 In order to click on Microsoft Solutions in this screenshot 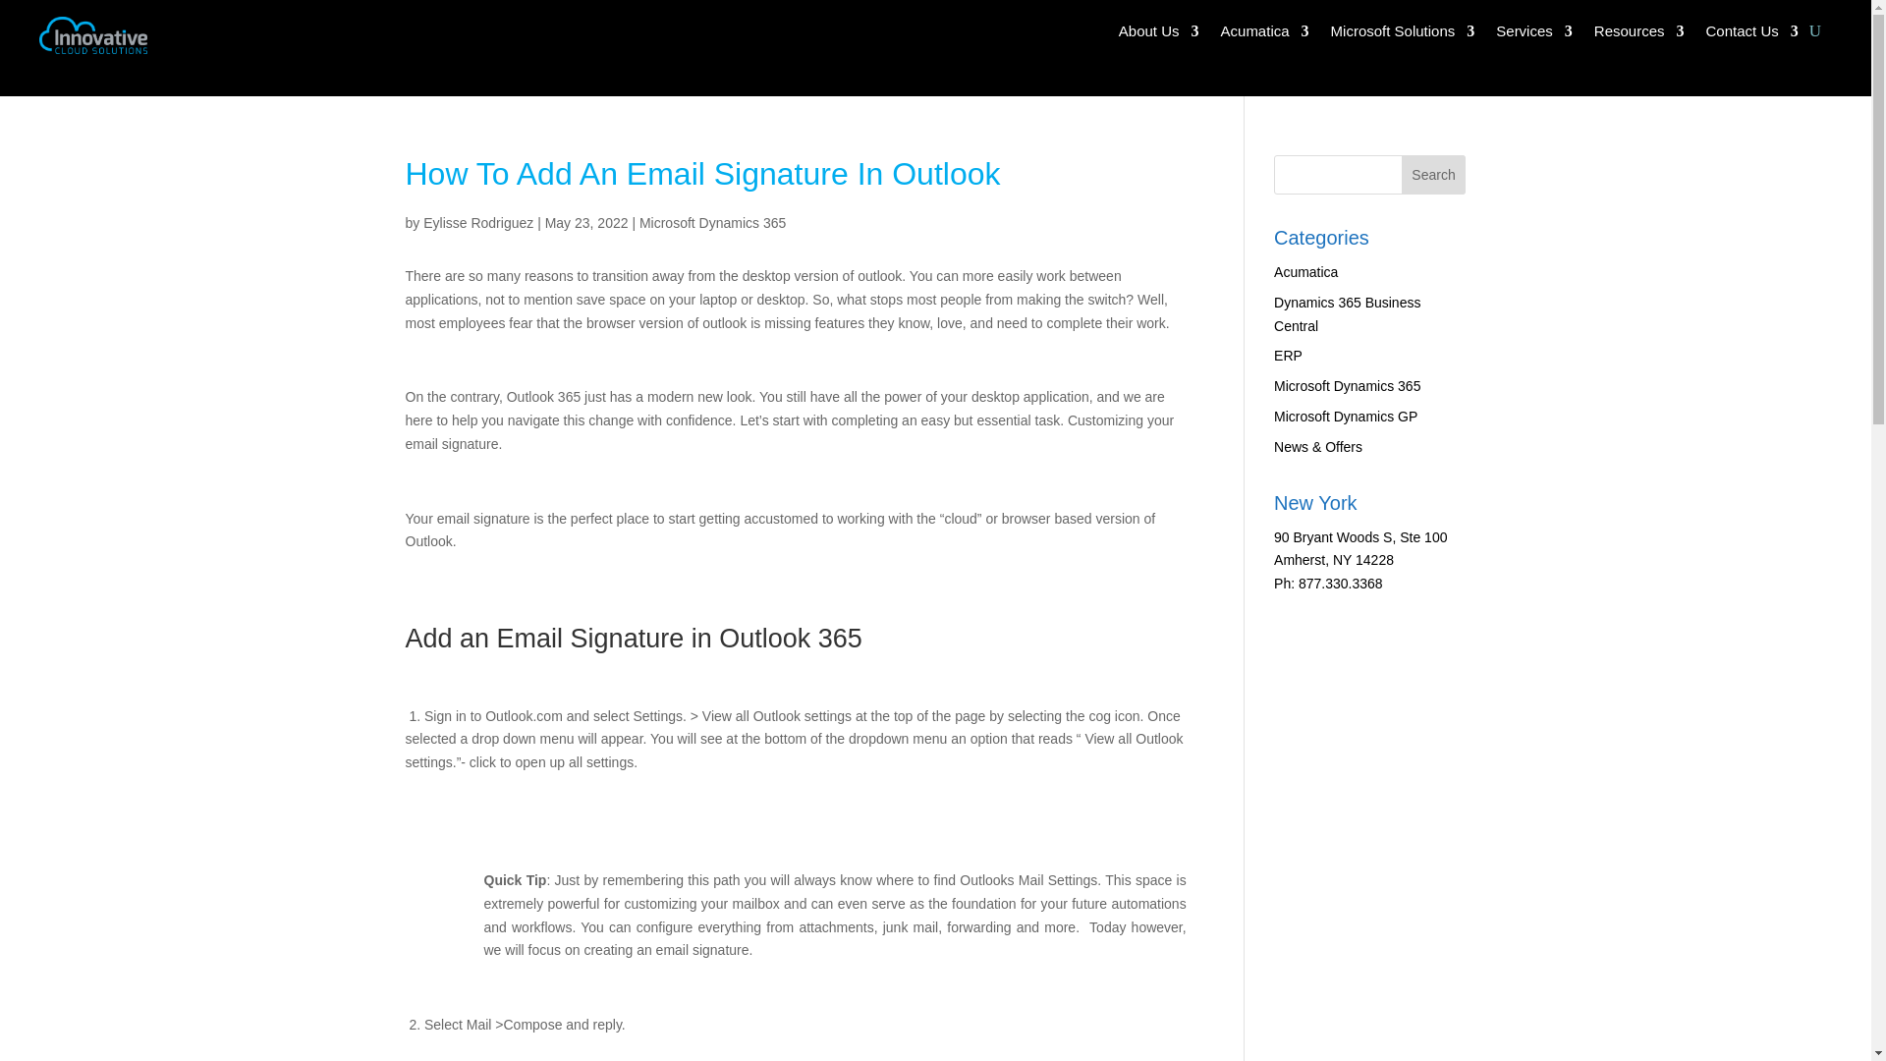, I will do `click(1403, 35)`.